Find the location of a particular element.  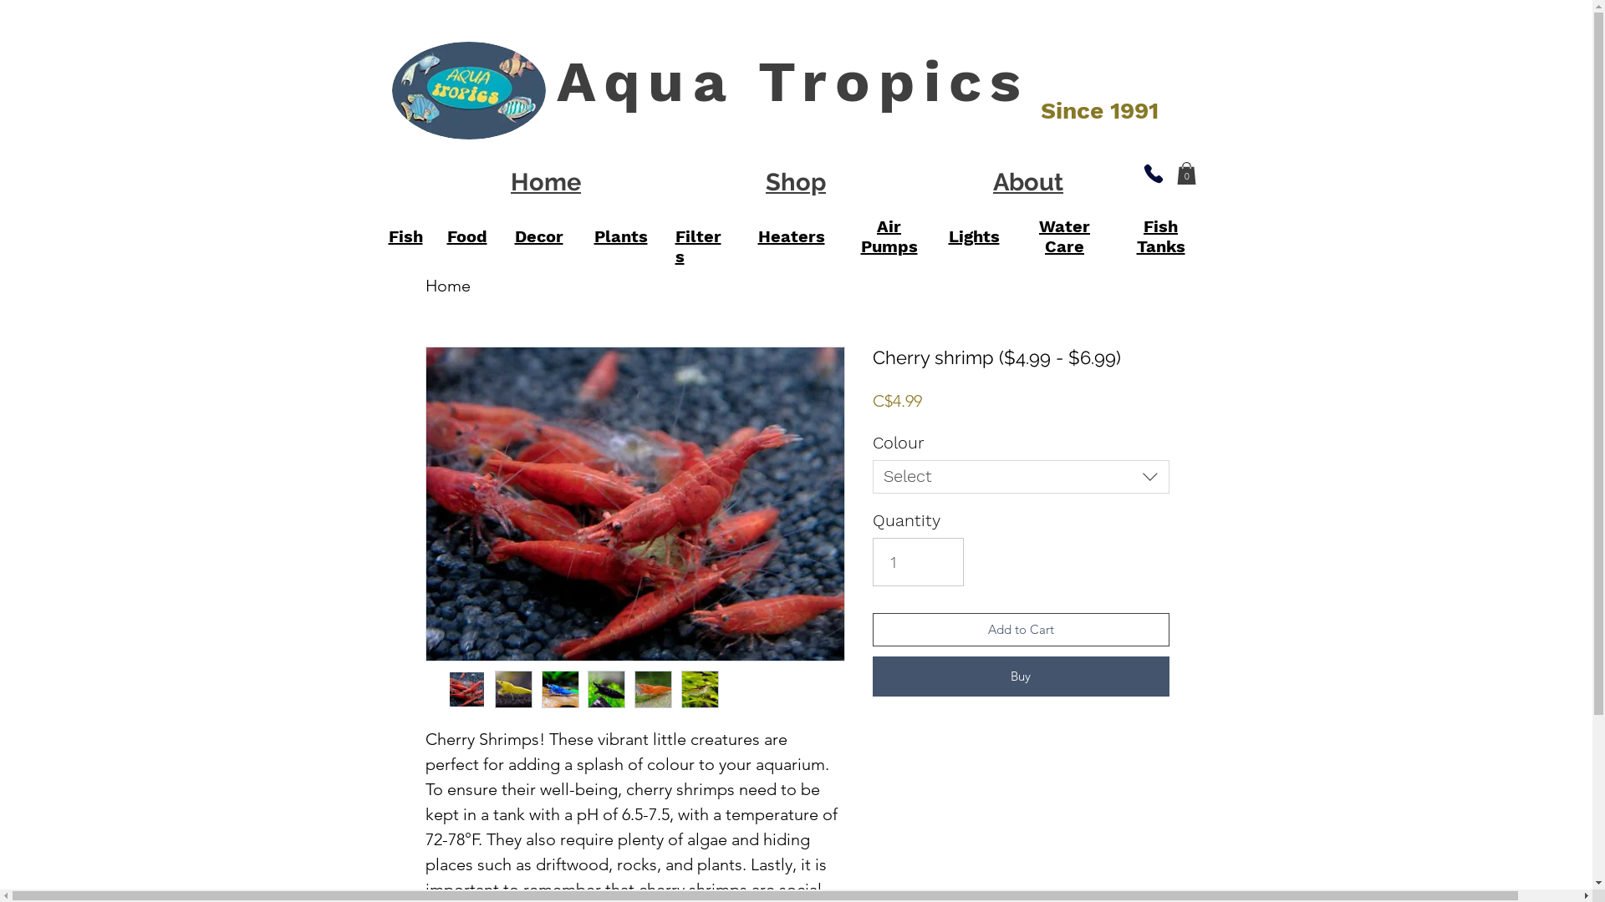

Decor is located at coordinates (539, 236).